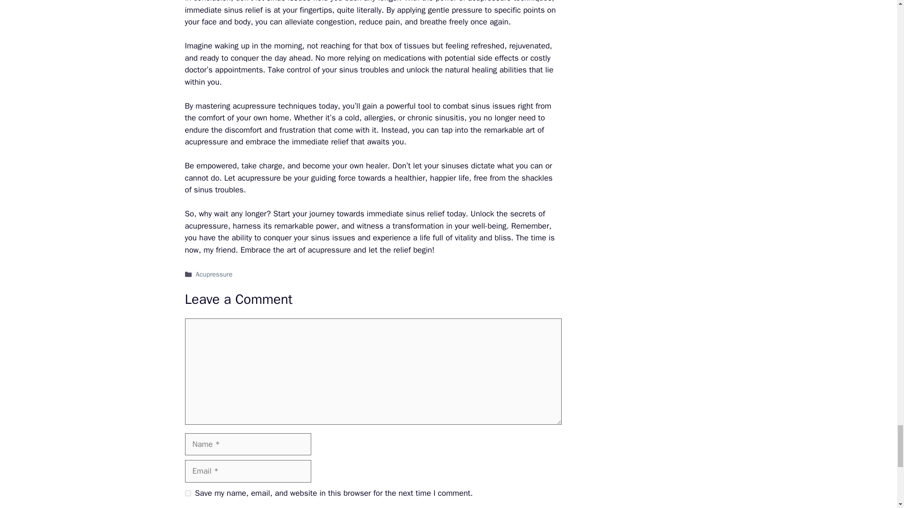  Describe the element at coordinates (187, 493) in the screenshot. I see `yes` at that location.